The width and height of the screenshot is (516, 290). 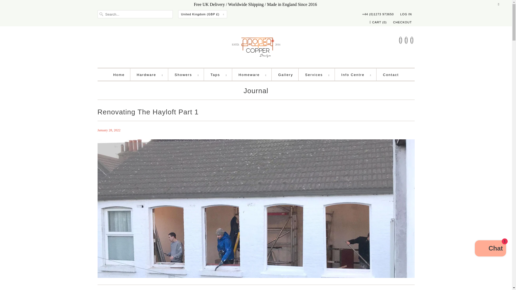 I want to click on Proper Copper Design, so click(x=256, y=48).